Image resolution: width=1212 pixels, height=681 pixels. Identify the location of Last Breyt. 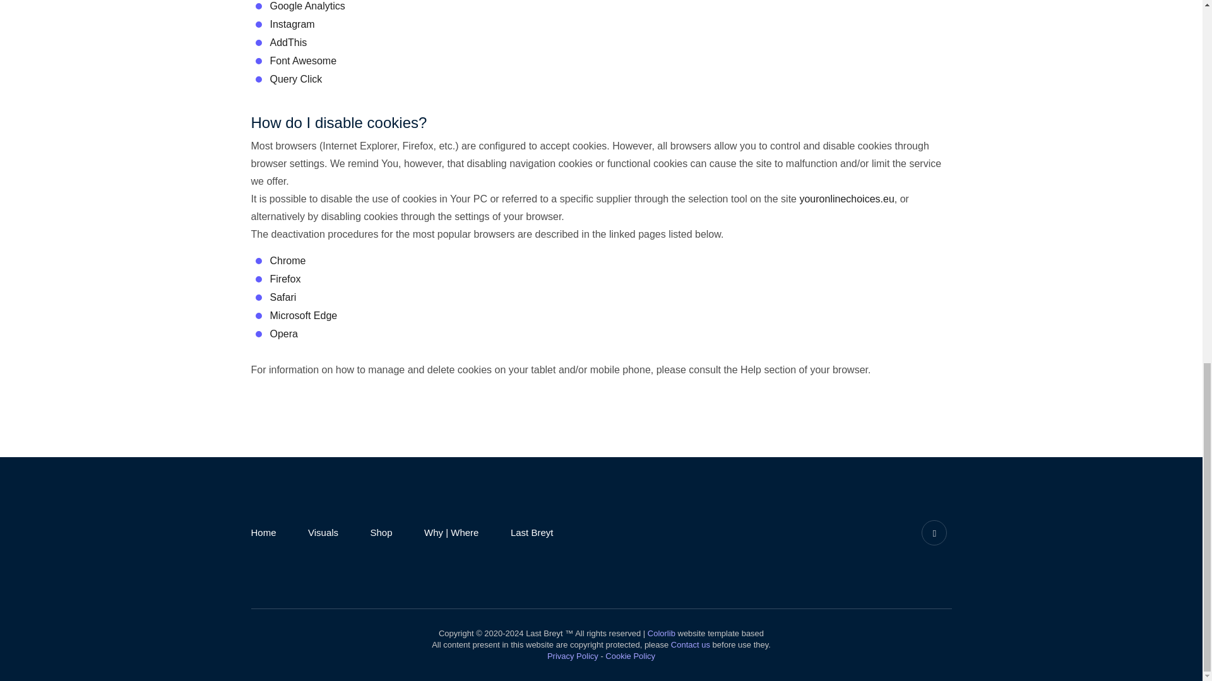
(532, 532).